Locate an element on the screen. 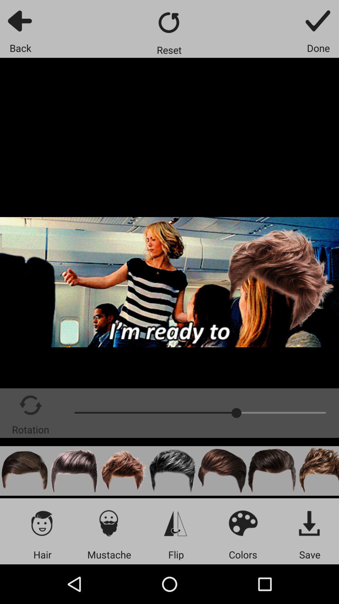 Image resolution: width=339 pixels, height=604 pixels. click to complete is located at coordinates (318, 21).